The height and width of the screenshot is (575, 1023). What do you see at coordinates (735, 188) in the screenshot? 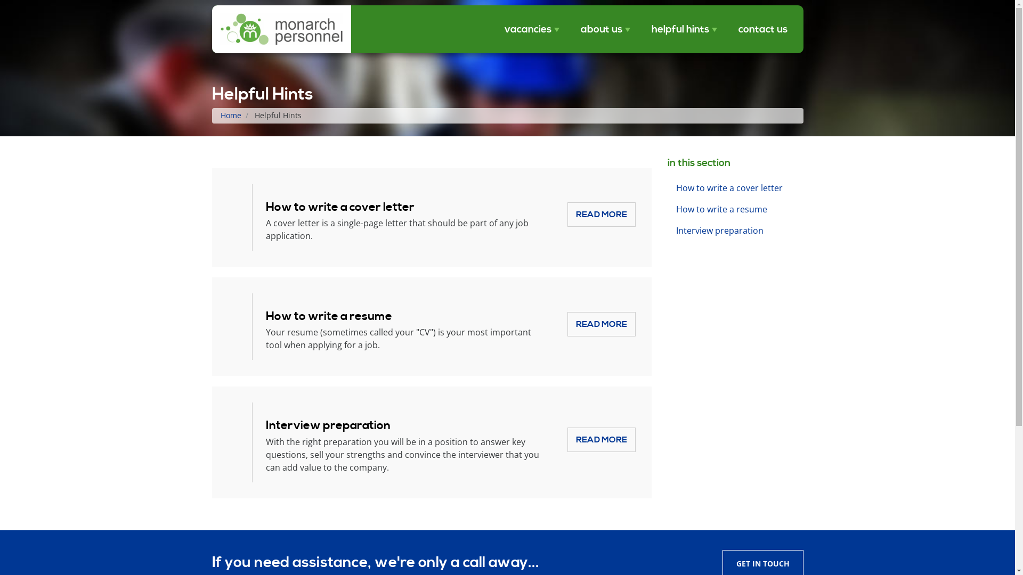
I see `How to write a cover letter` at bounding box center [735, 188].